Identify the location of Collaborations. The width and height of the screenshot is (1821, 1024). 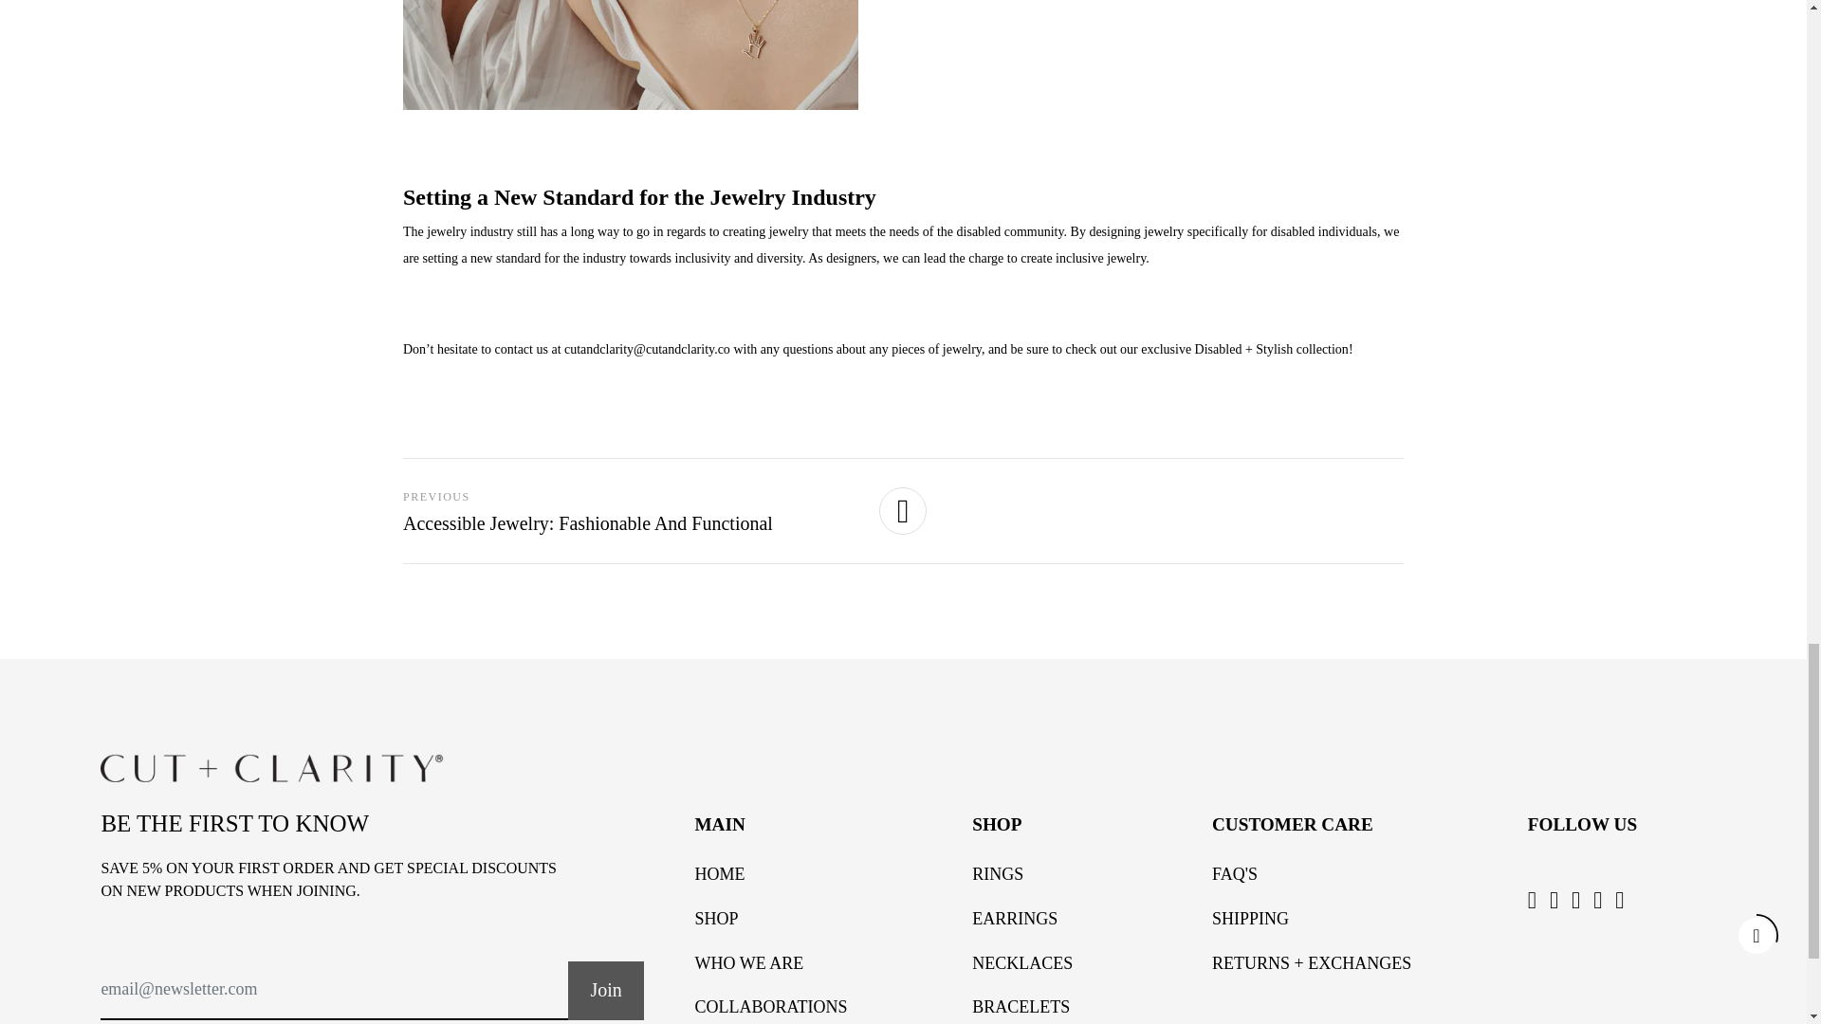
(770, 1007).